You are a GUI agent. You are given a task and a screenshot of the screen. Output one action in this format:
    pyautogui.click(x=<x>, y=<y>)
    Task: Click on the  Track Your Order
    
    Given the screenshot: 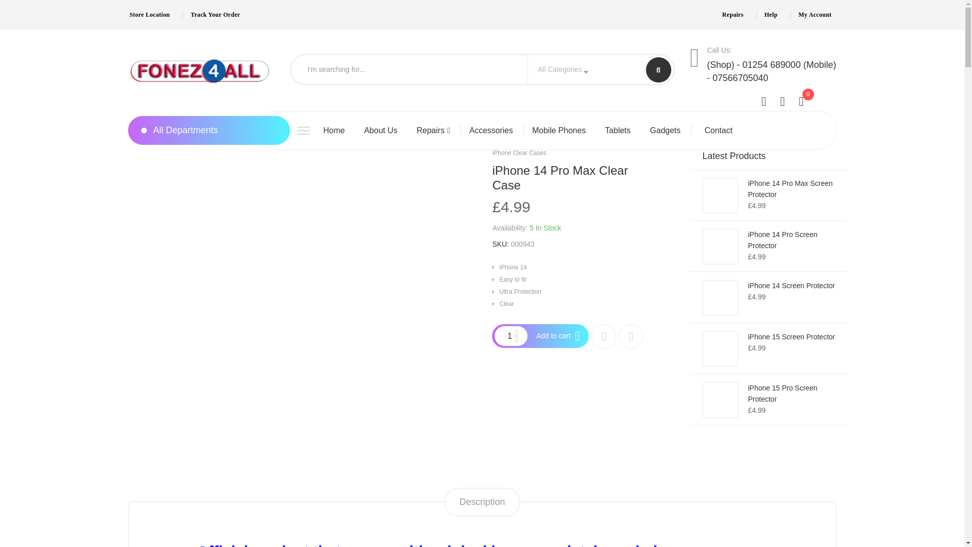 What is the action you would take?
    pyautogui.click(x=217, y=14)
    